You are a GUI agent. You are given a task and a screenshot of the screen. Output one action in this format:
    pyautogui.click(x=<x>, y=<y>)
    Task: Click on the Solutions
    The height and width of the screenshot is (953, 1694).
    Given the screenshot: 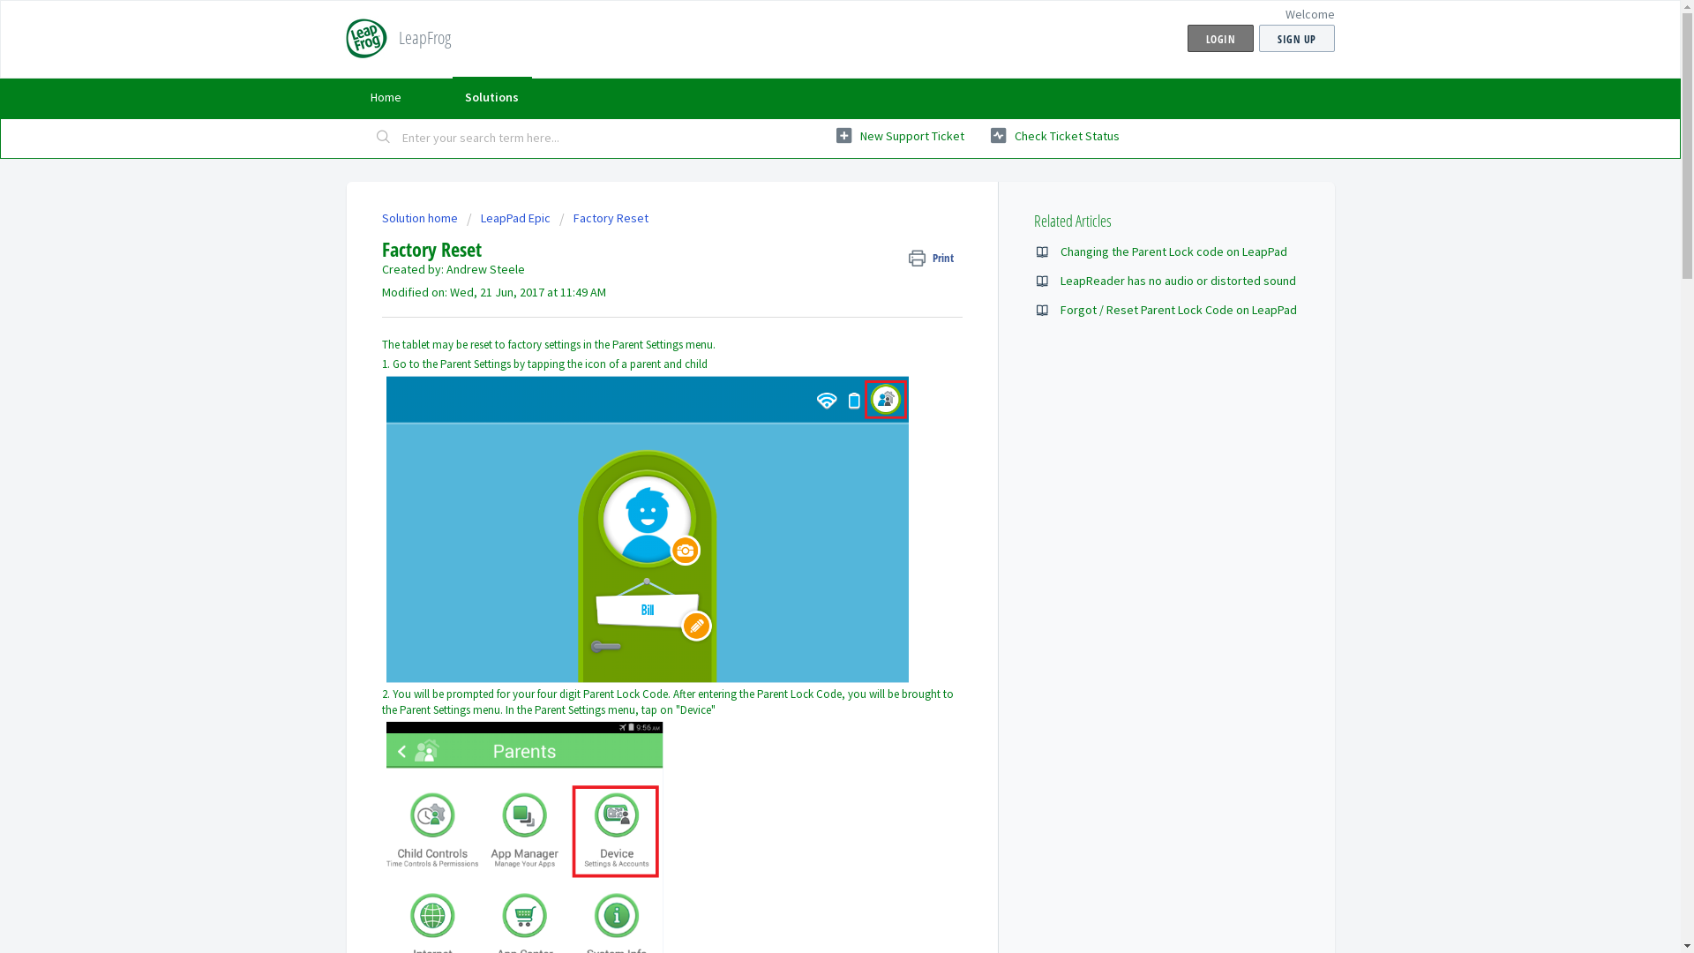 What is the action you would take?
    pyautogui.click(x=491, y=97)
    